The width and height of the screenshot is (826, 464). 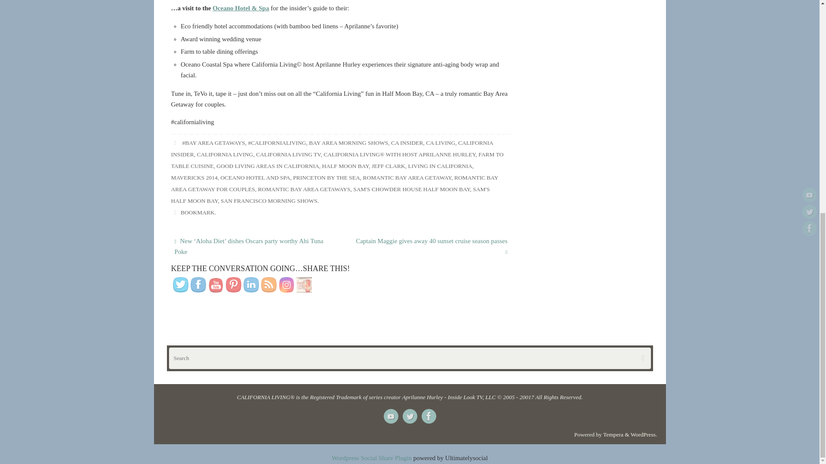 What do you see at coordinates (348, 143) in the screenshot?
I see `BAY AREA MORNING SHOWS` at bounding box center [348, 143].